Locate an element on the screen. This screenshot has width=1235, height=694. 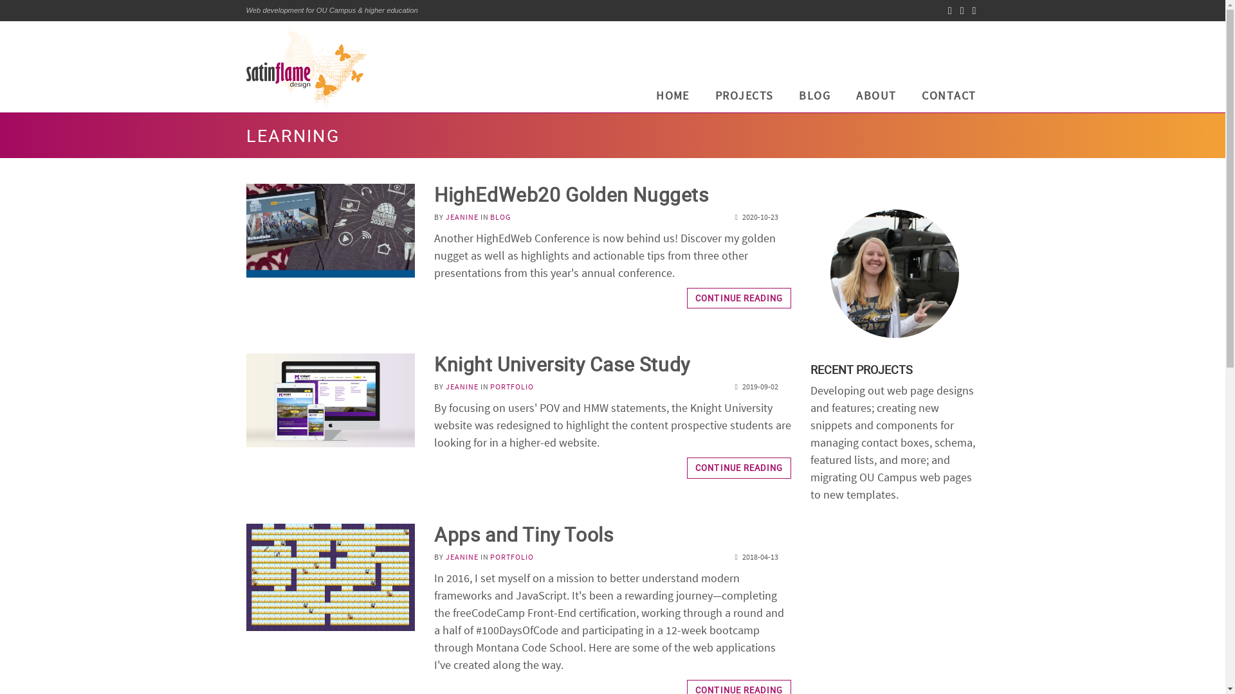
Apps and Tiny Tools is located at coordinates (524, 535).